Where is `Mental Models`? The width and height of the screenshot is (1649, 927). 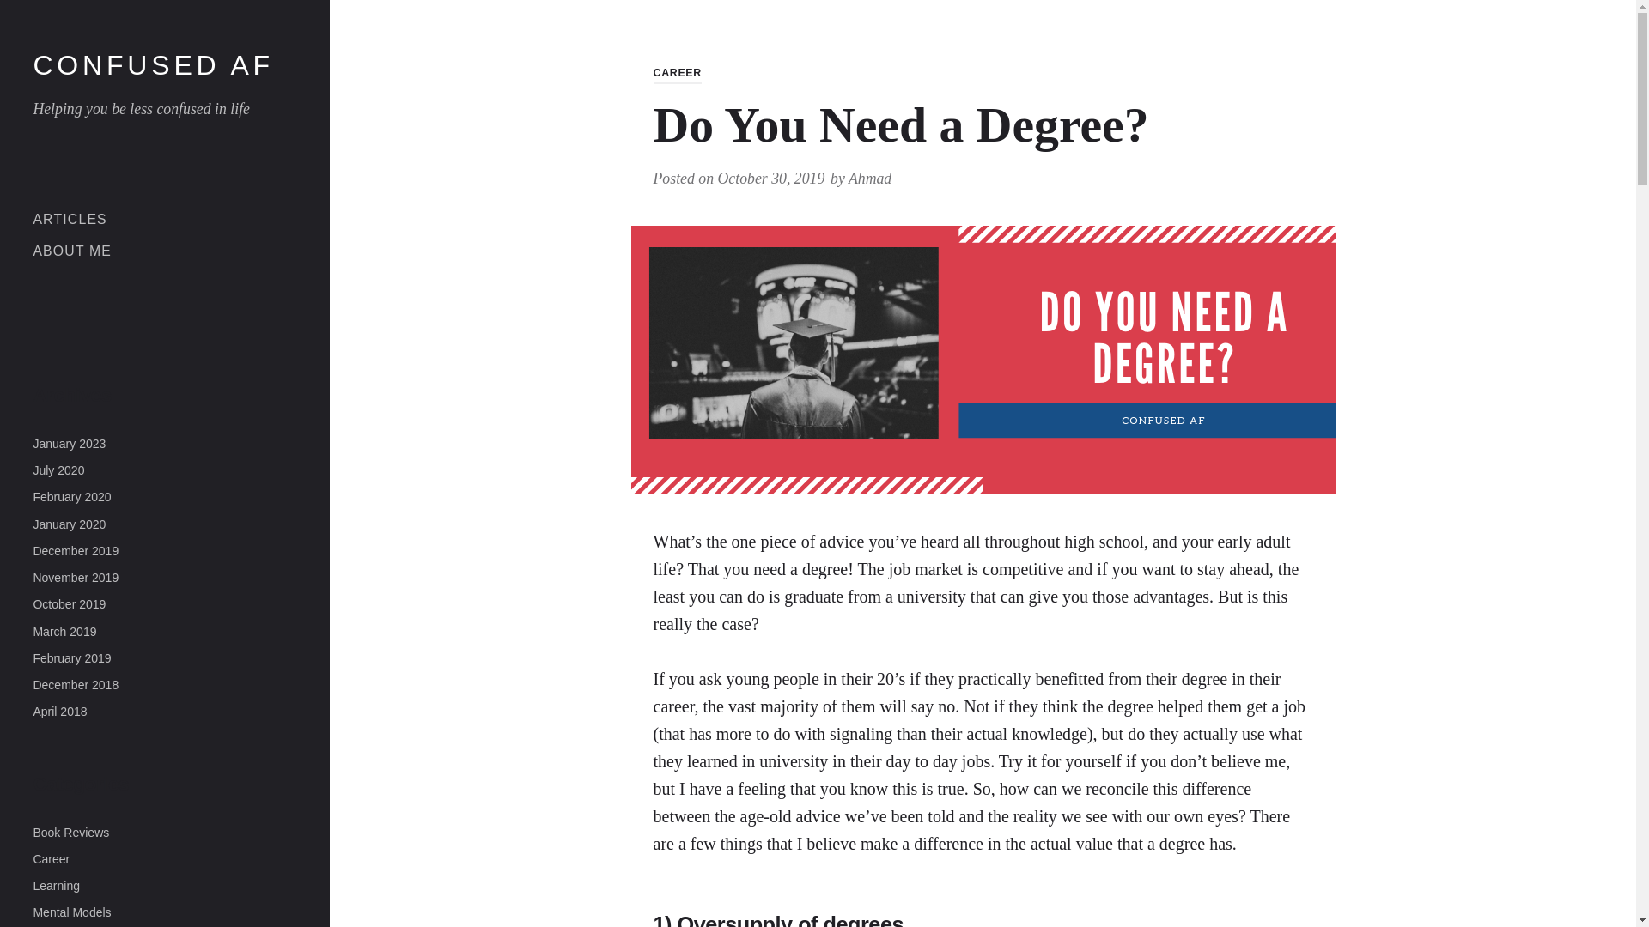 Mental Models is located at coordinates (71, 912).